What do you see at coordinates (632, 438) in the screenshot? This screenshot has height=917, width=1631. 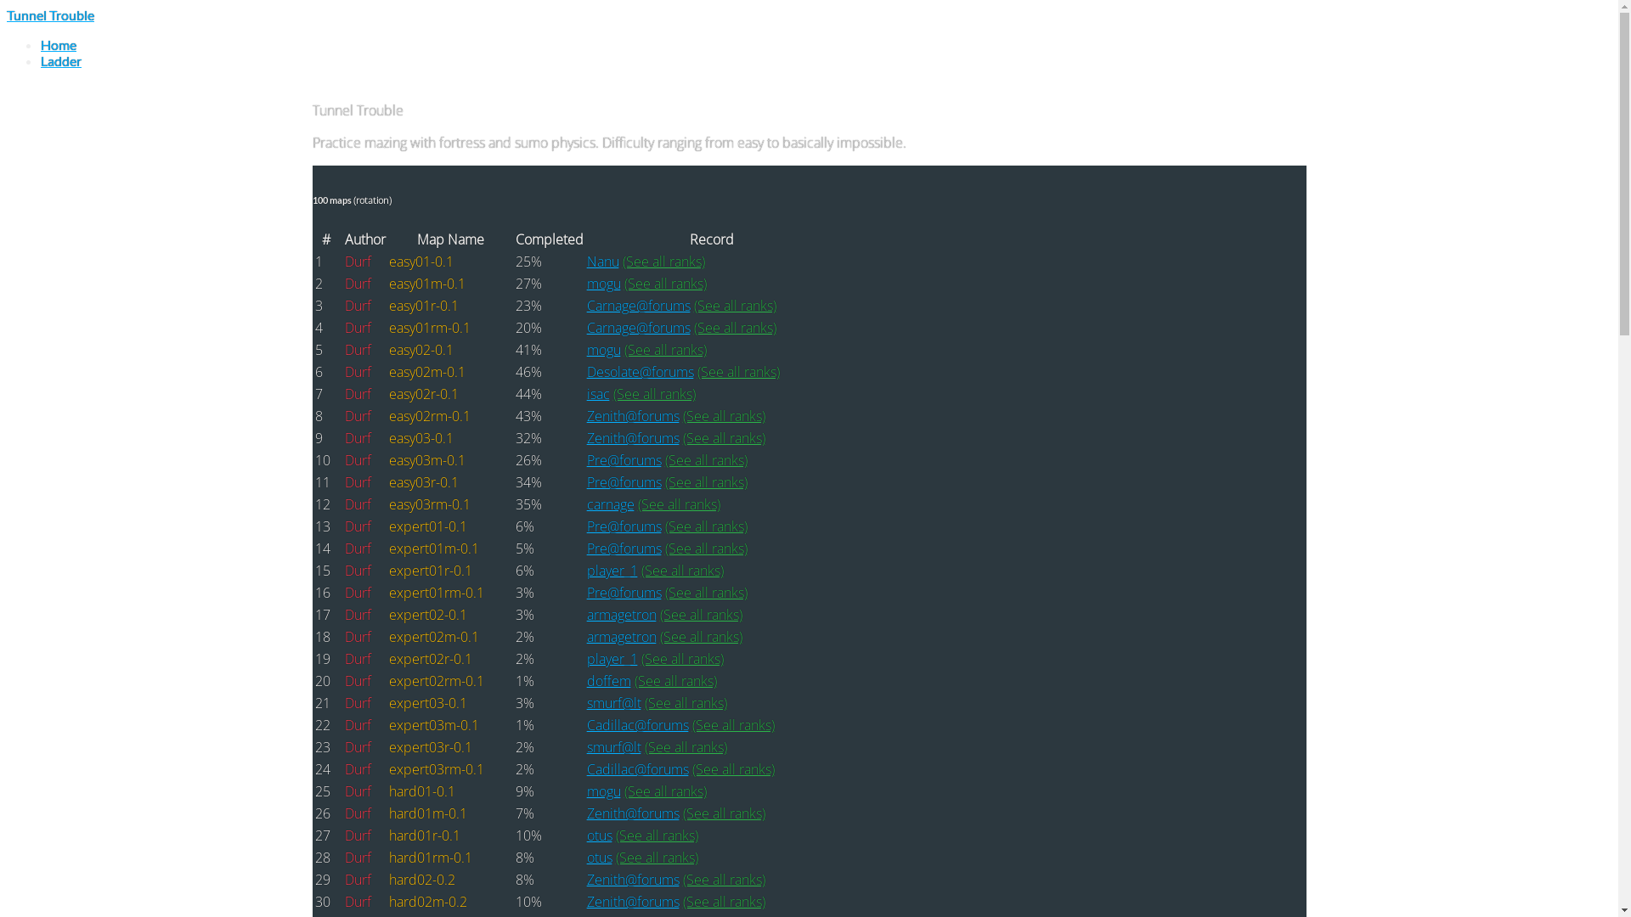 I see `Zenith@forums` at bounding box center [632, 438].